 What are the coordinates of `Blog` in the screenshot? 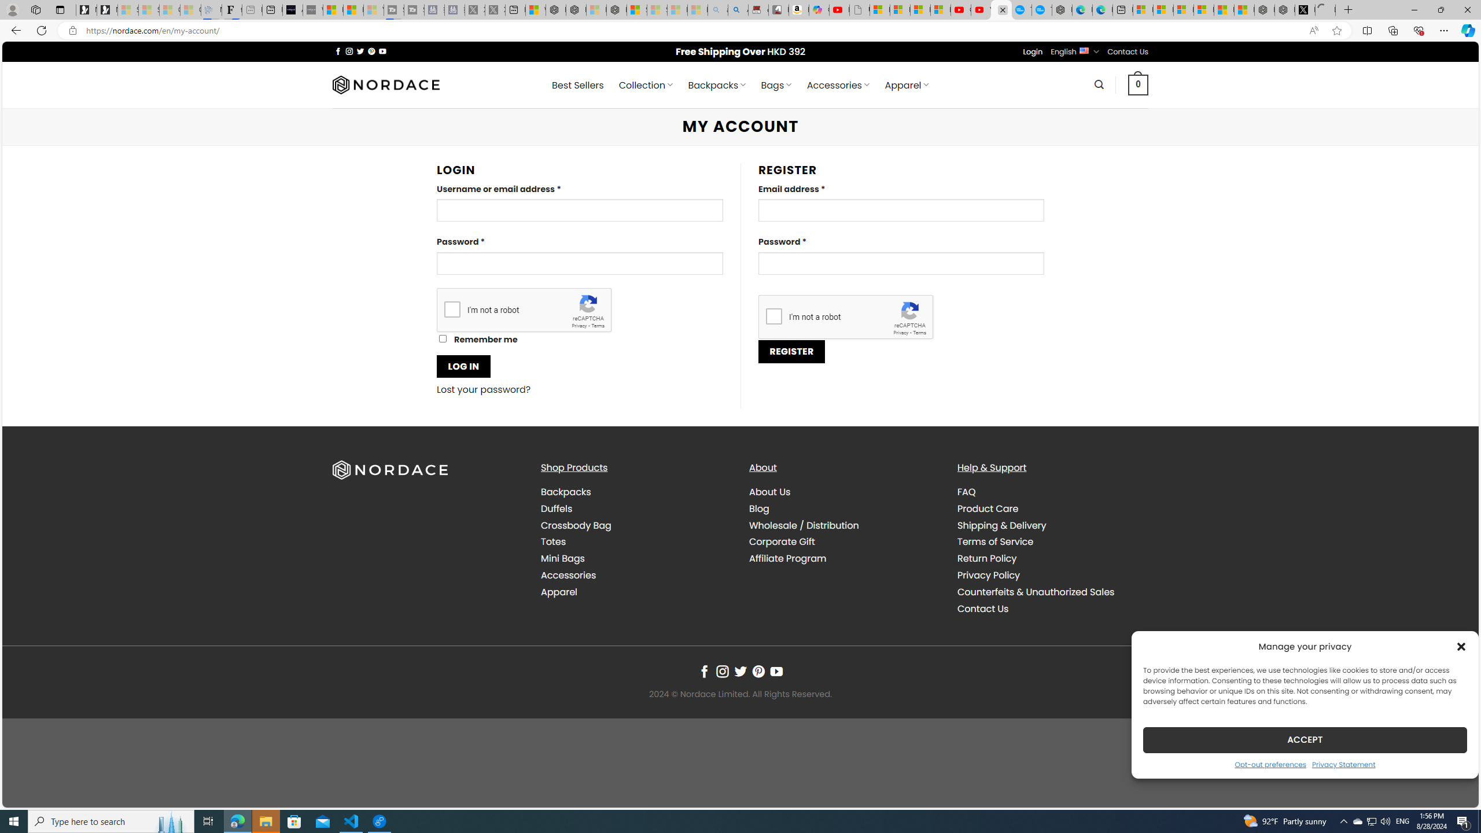 It's located at (760, 508).